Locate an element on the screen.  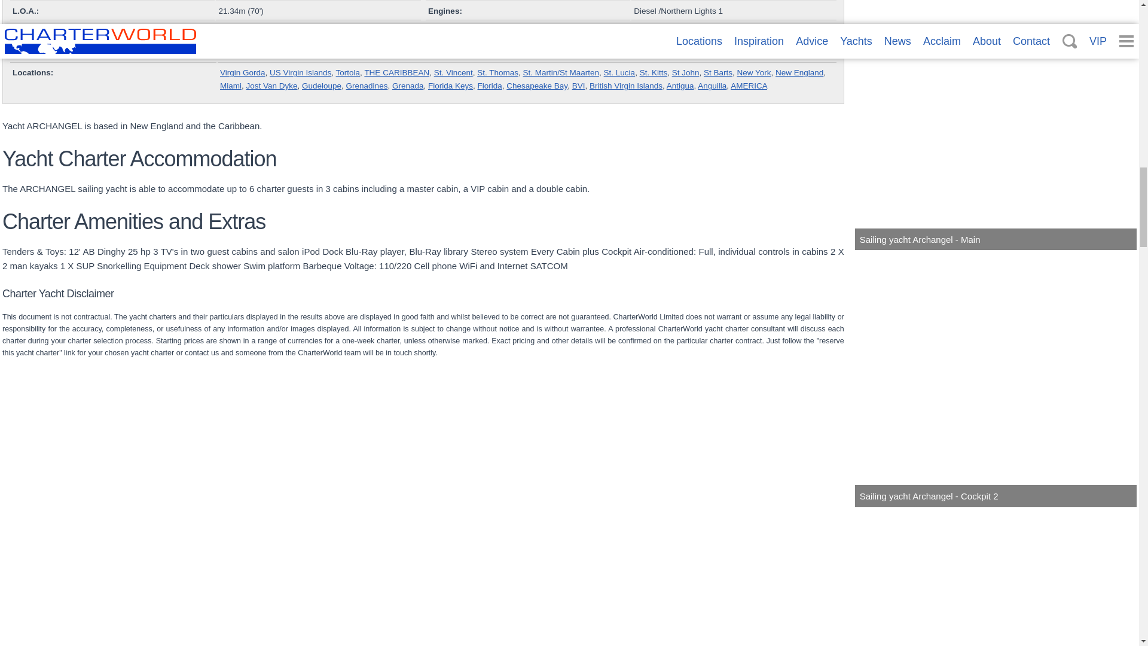
St John is located at coordinates (685, 72).